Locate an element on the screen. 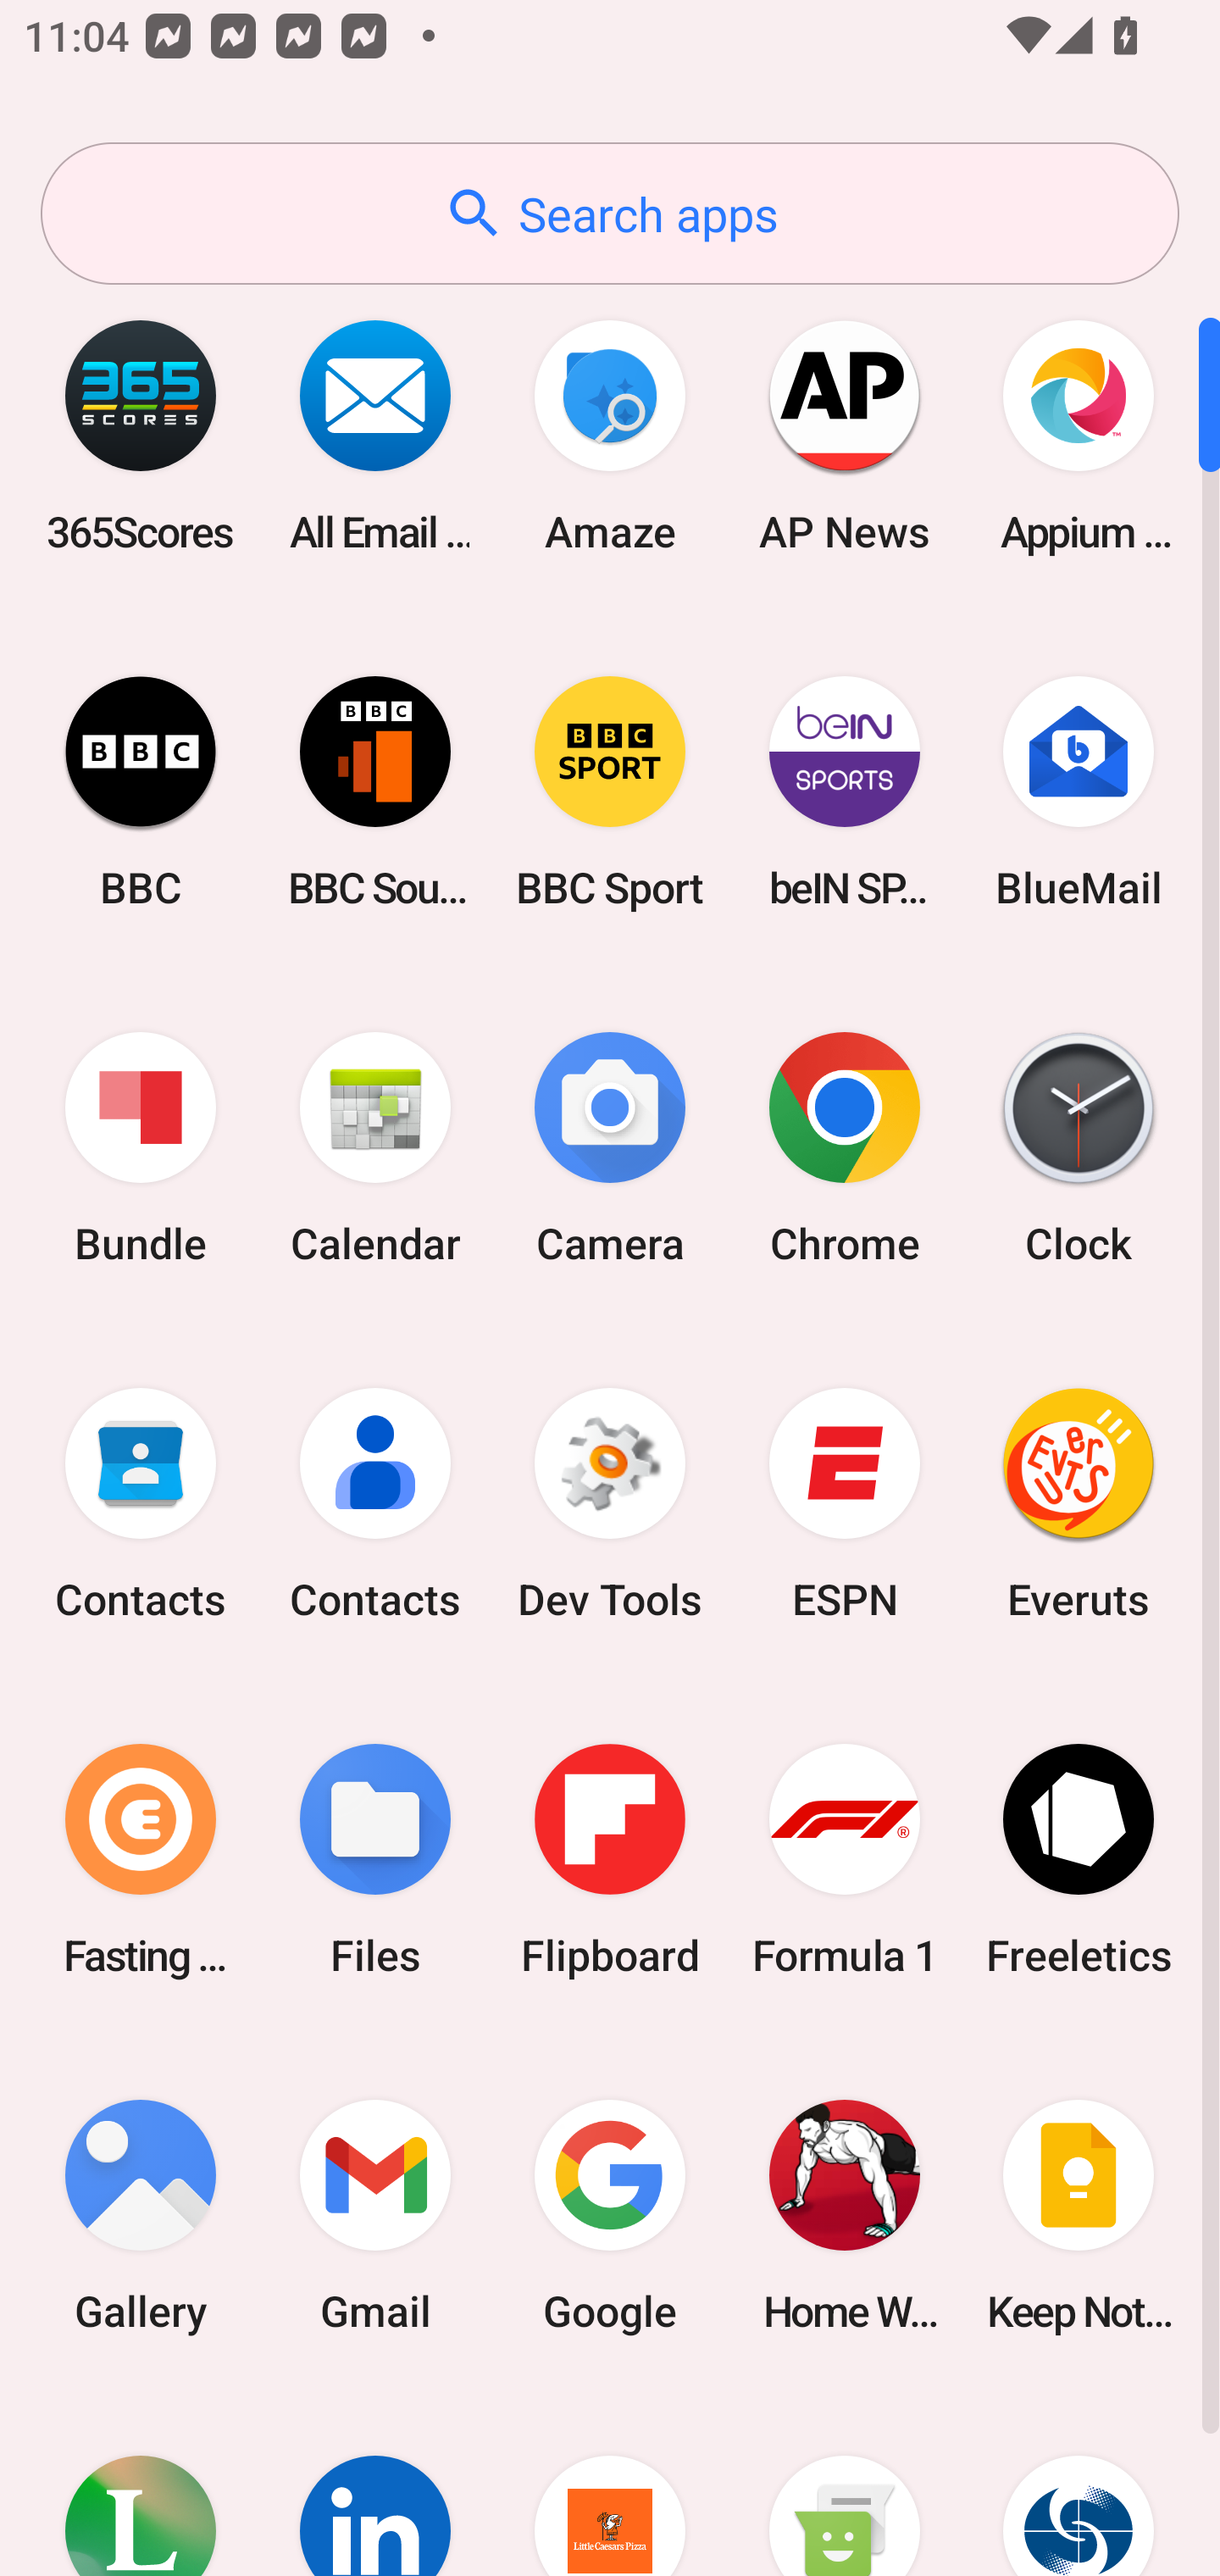 The height and width of the screenshot is (2576, 1220). Contacts is located at coordinates (375, 1504).